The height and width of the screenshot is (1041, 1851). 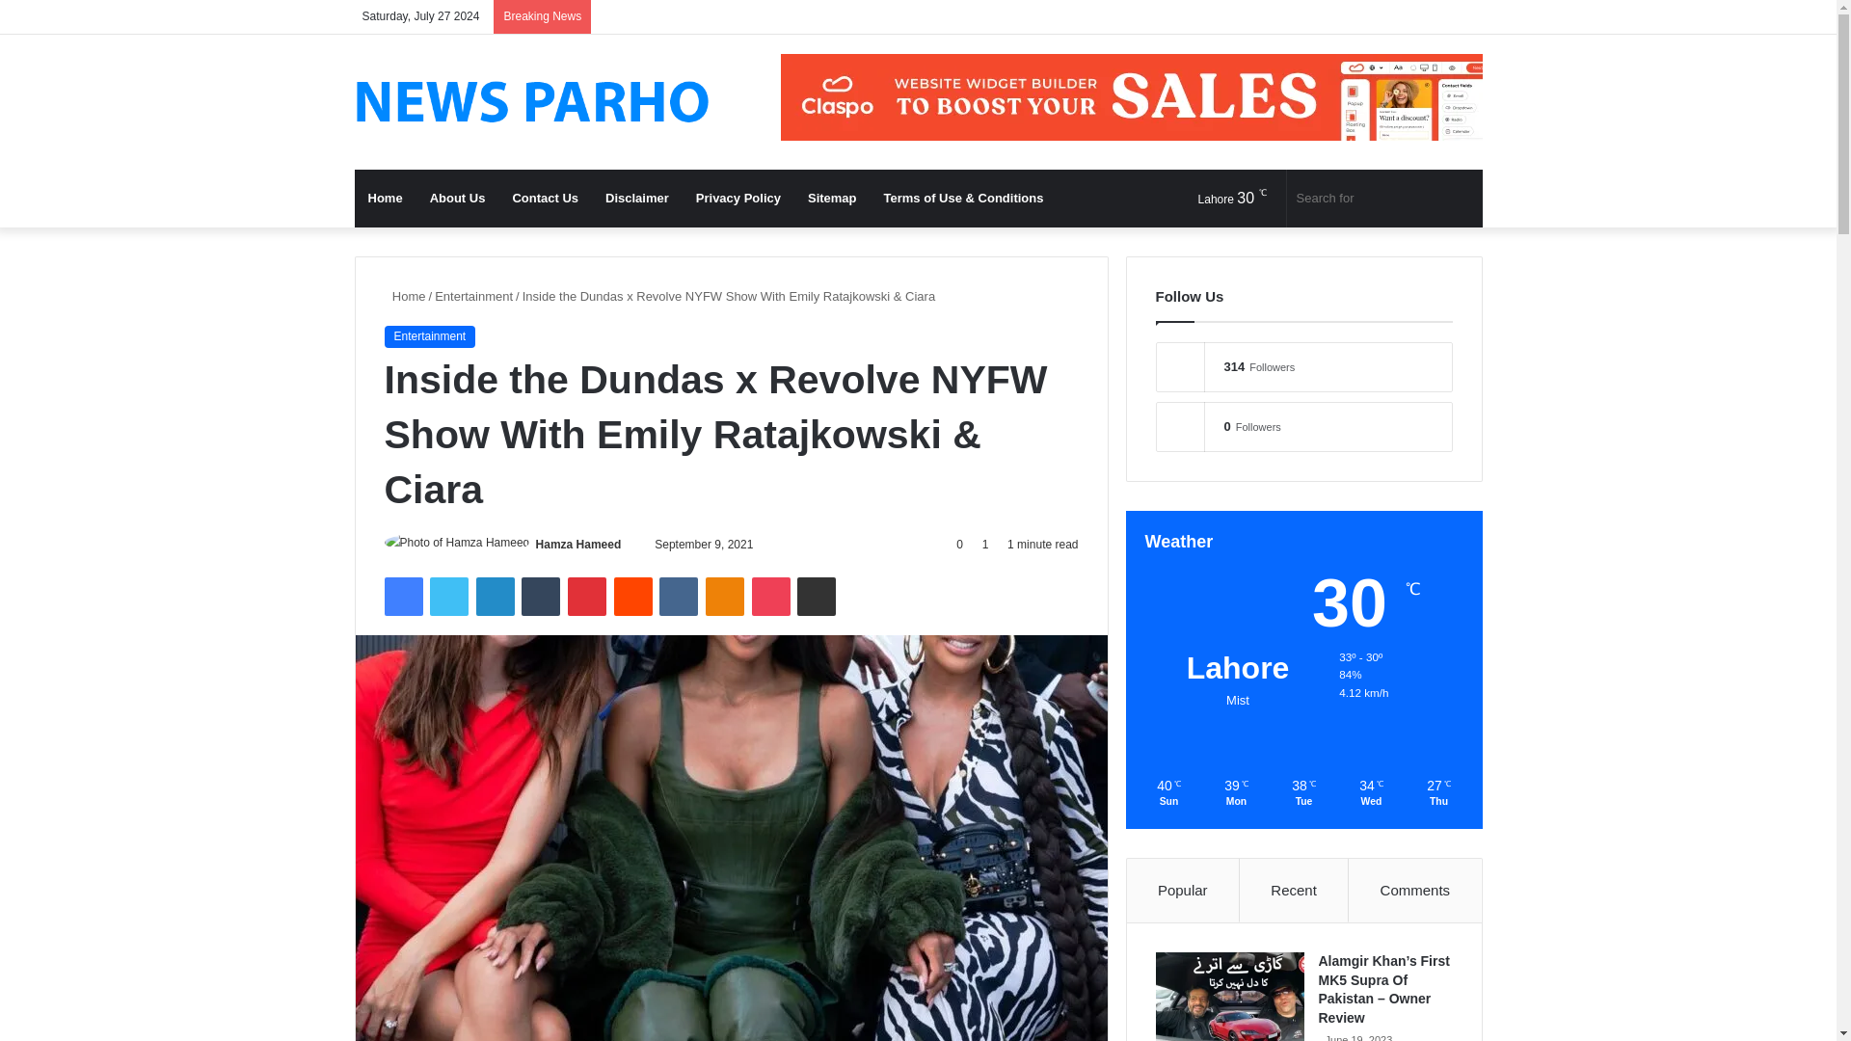 What do you see at coordinates (545, 199) in the screenshot?
I see `Contact Us` at bounding box center [545, 199].